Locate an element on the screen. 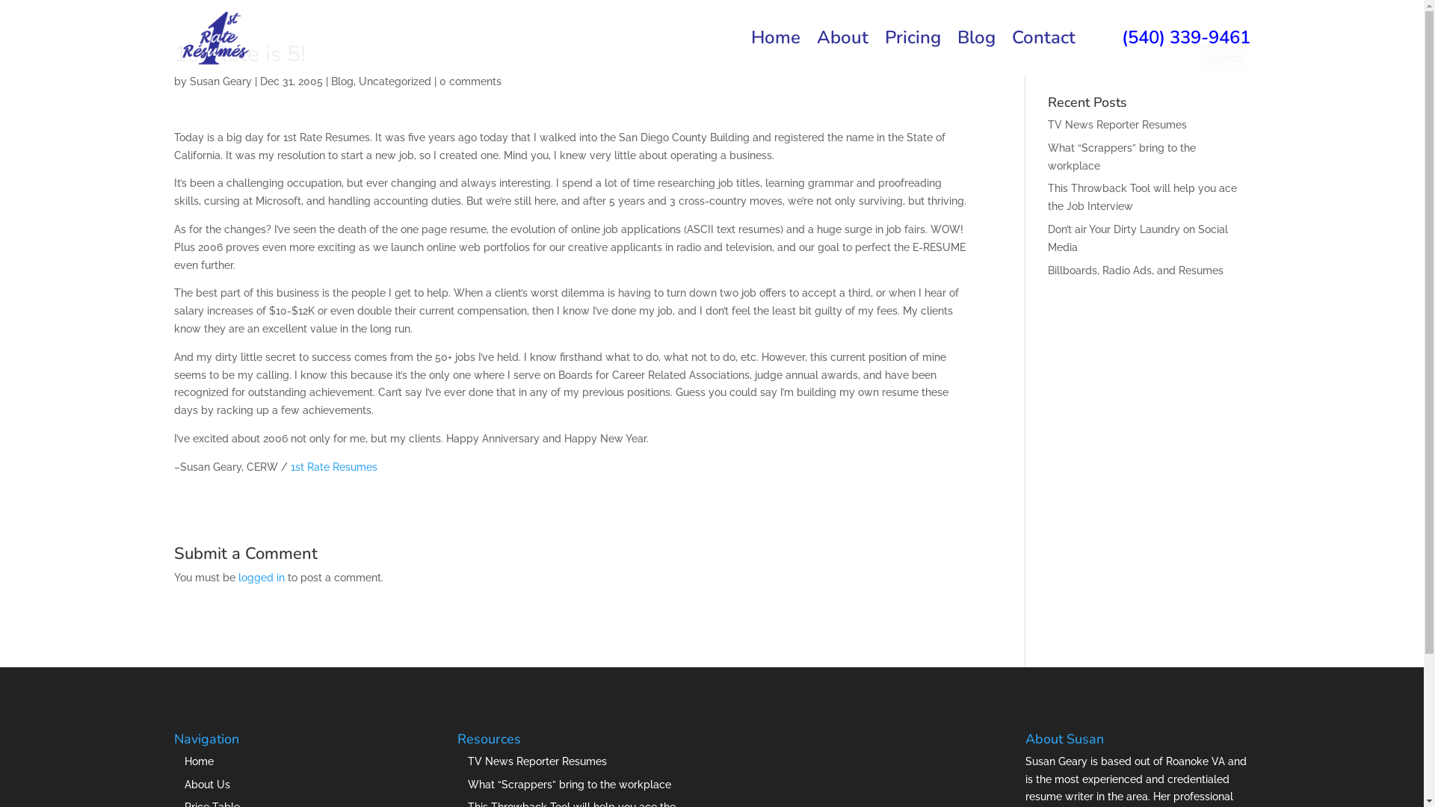 The height and width of the screenshot is (807, 1435). Home is located at coordinates (198, 761).